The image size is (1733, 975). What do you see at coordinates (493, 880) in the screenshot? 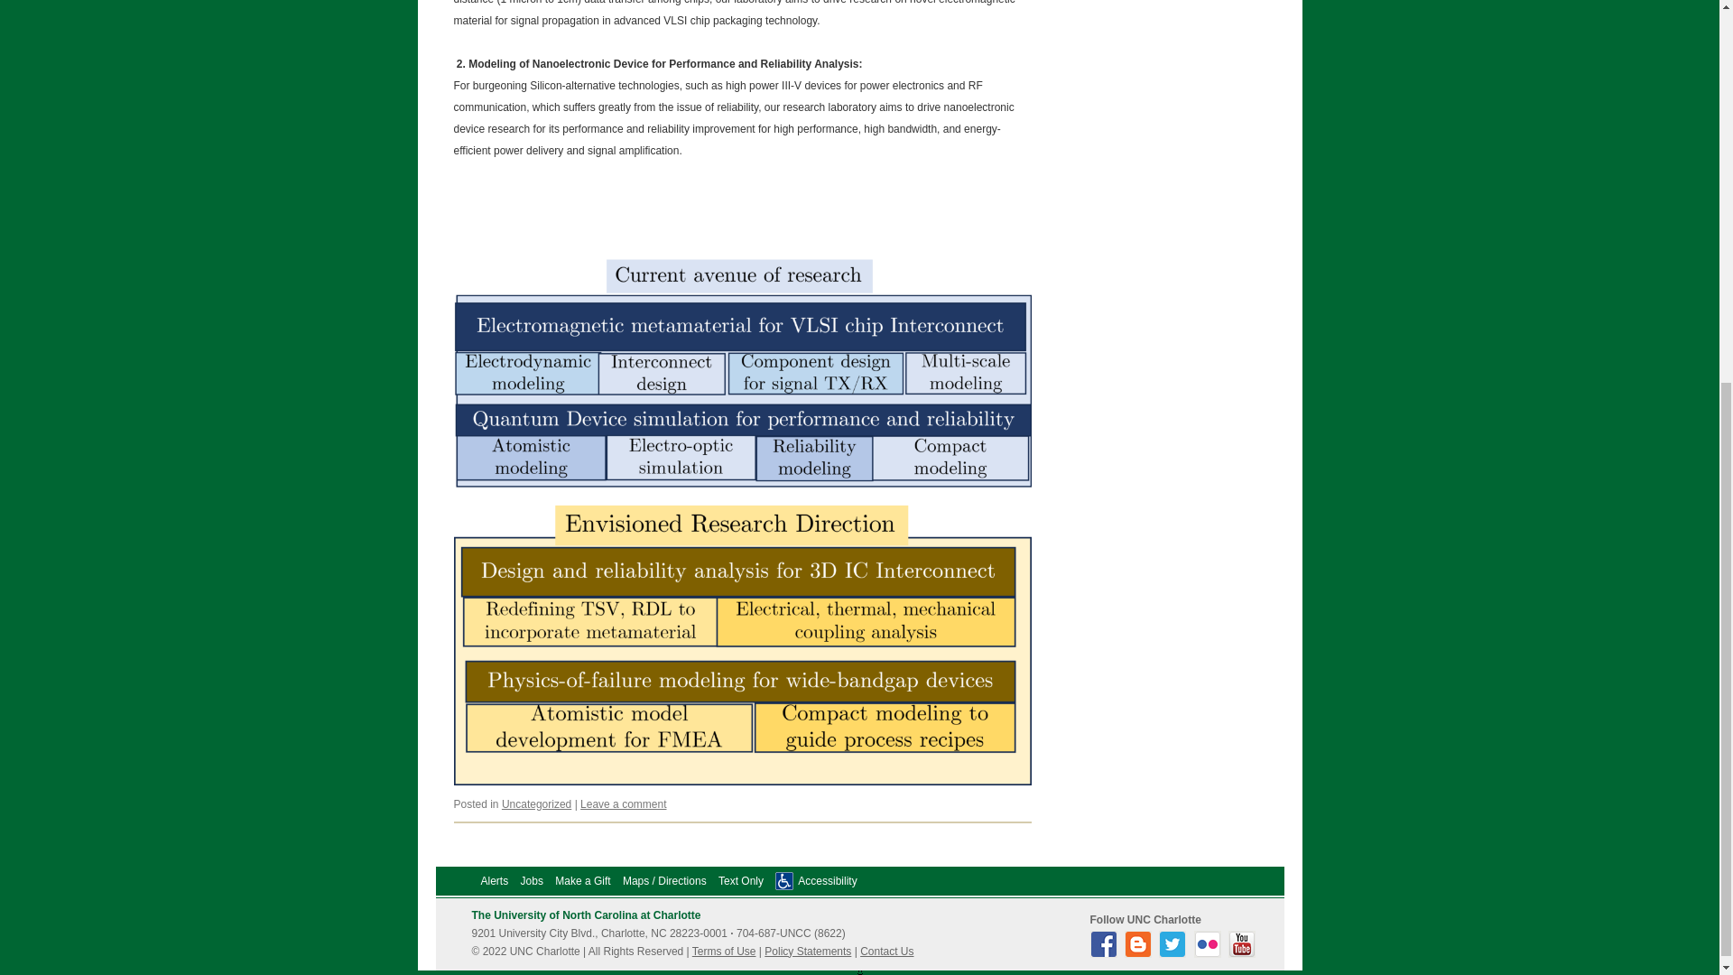
I see `Alerts` at bounding box center [493, 880].